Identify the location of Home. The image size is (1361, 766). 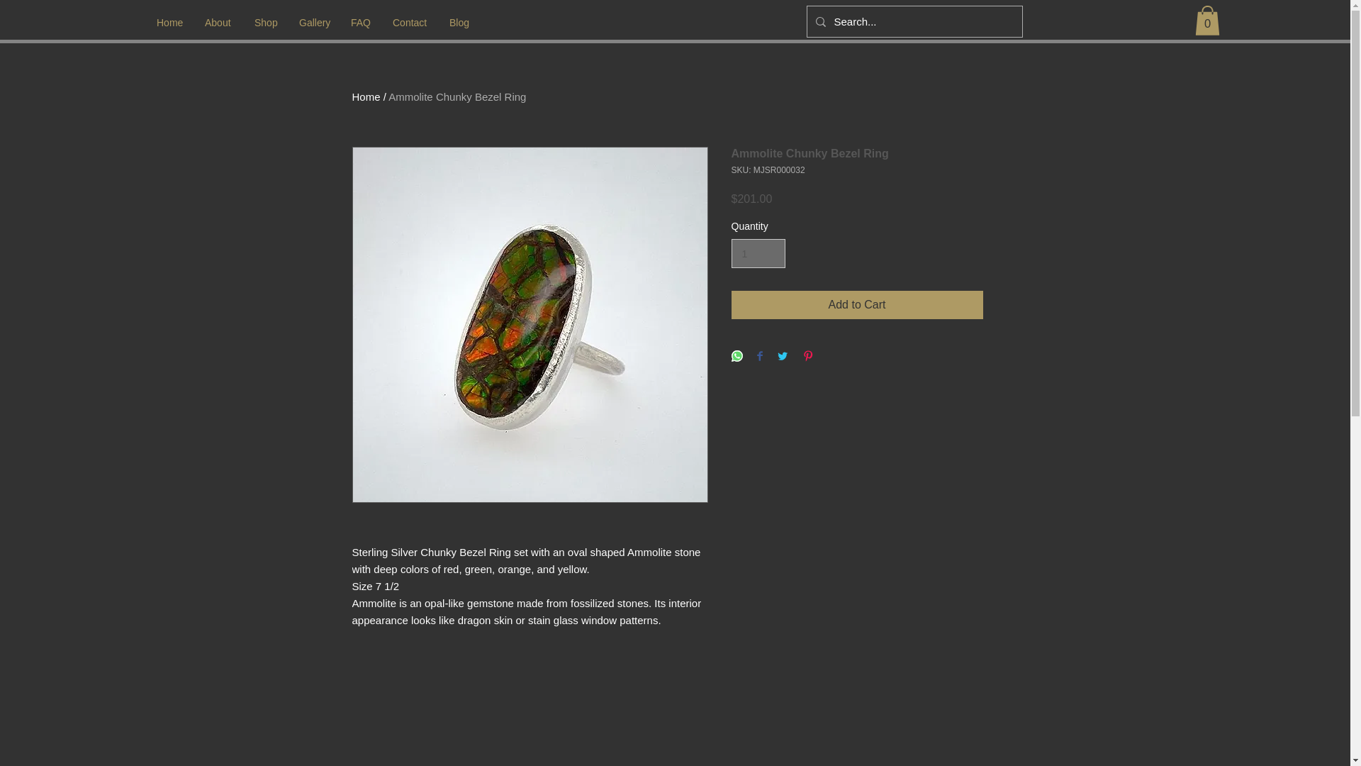
(365, 96).